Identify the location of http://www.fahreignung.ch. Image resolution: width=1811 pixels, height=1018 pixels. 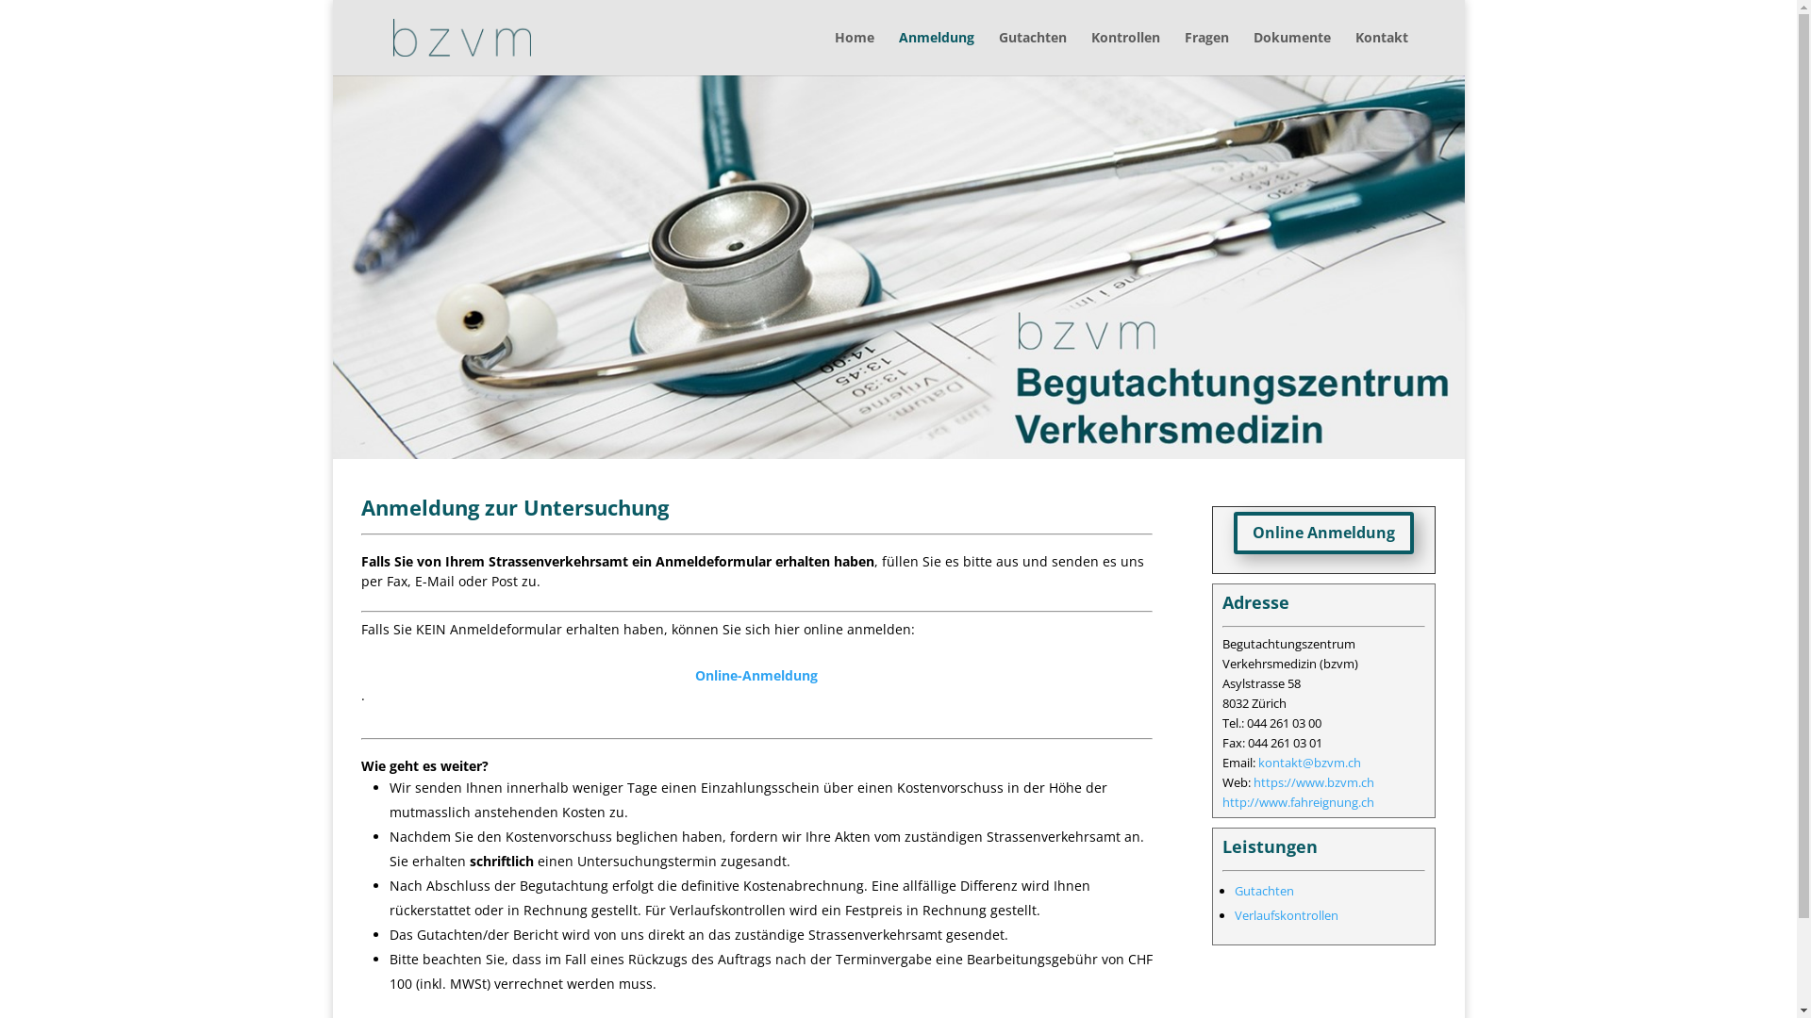
(1298, 802).